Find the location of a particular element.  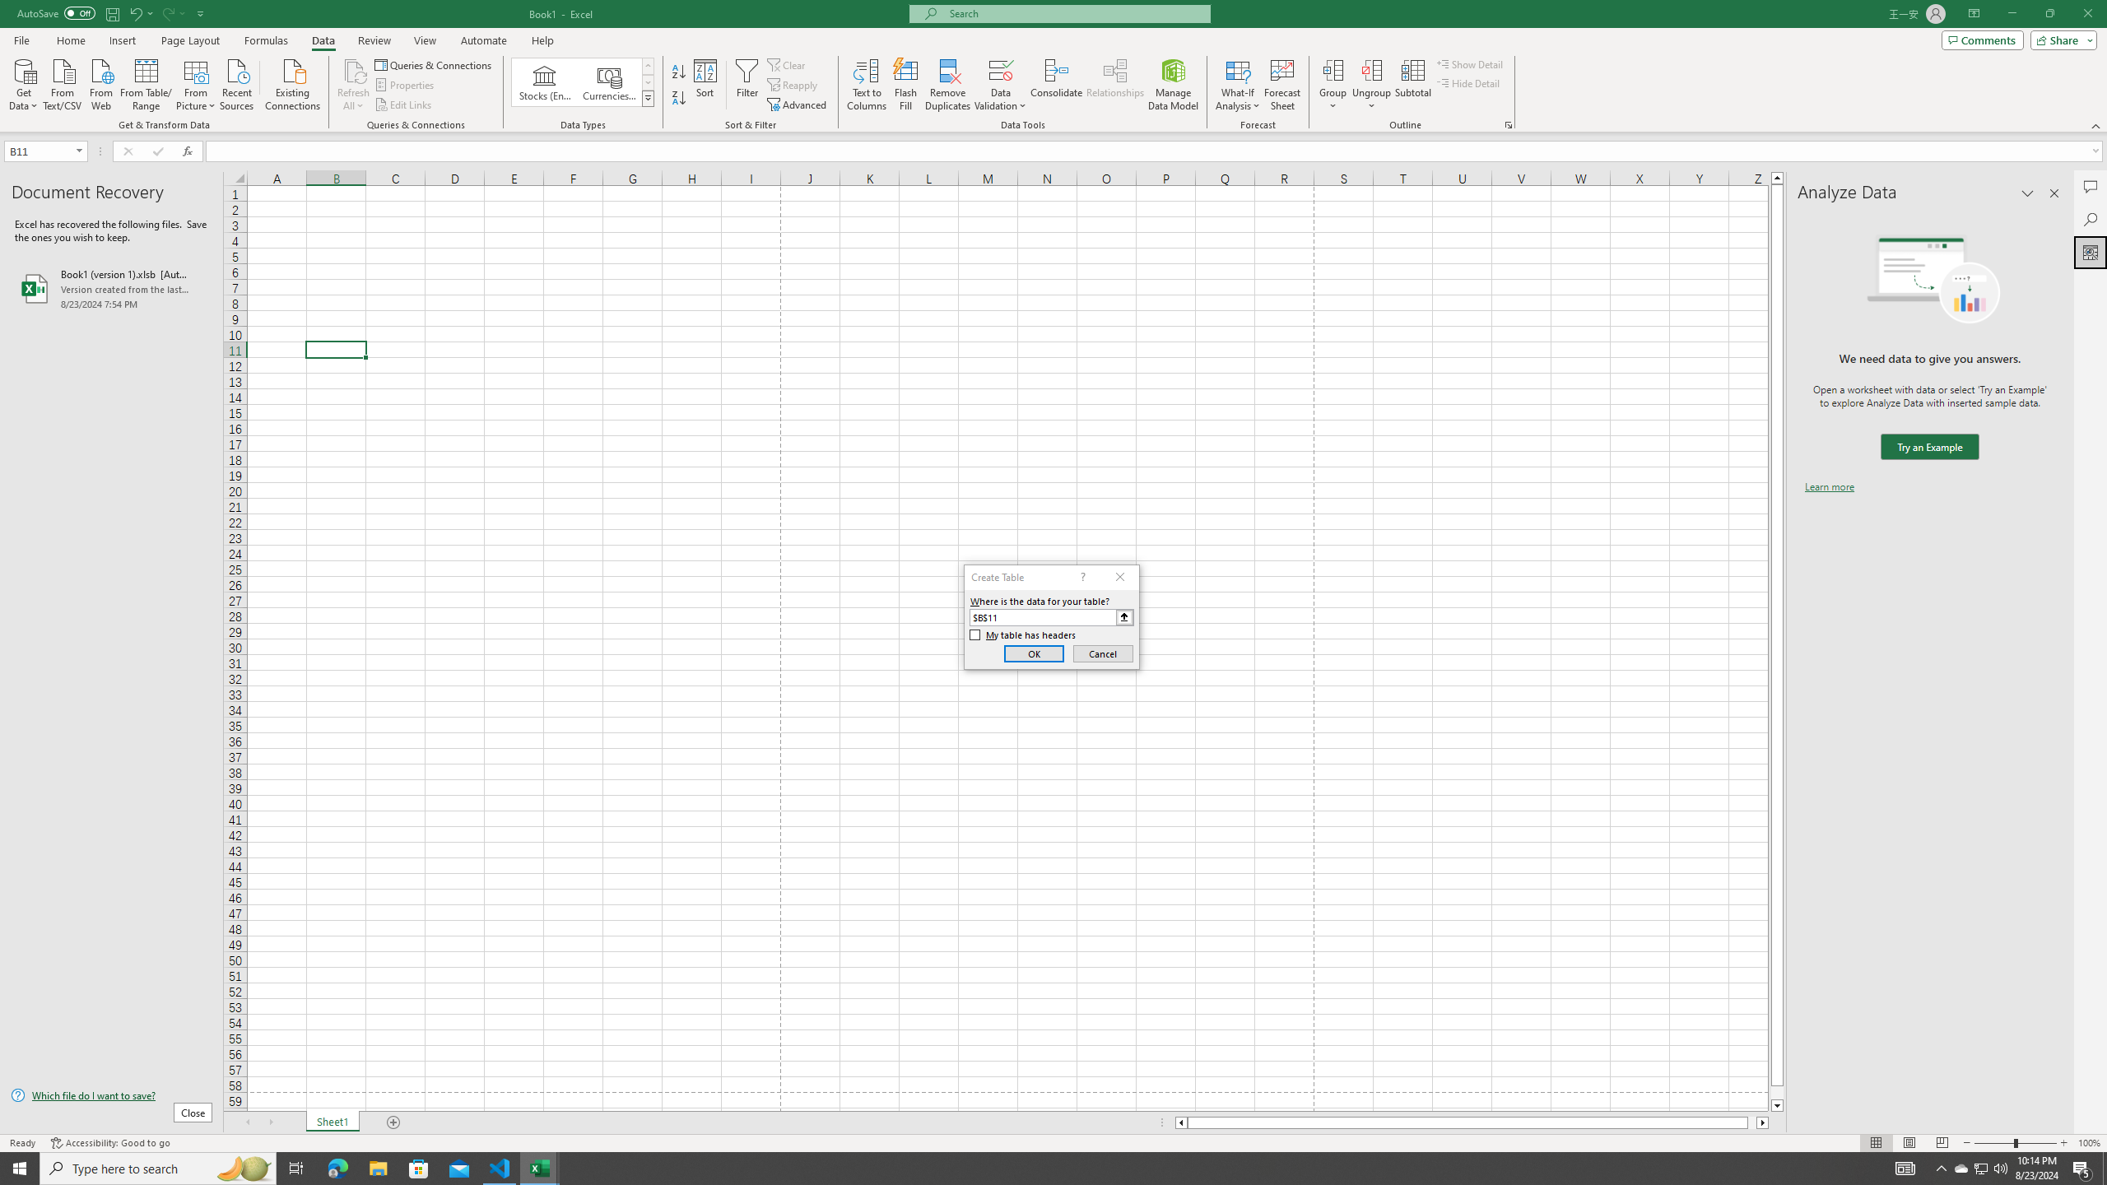

Relationships is located at coordinates (1115, 85).